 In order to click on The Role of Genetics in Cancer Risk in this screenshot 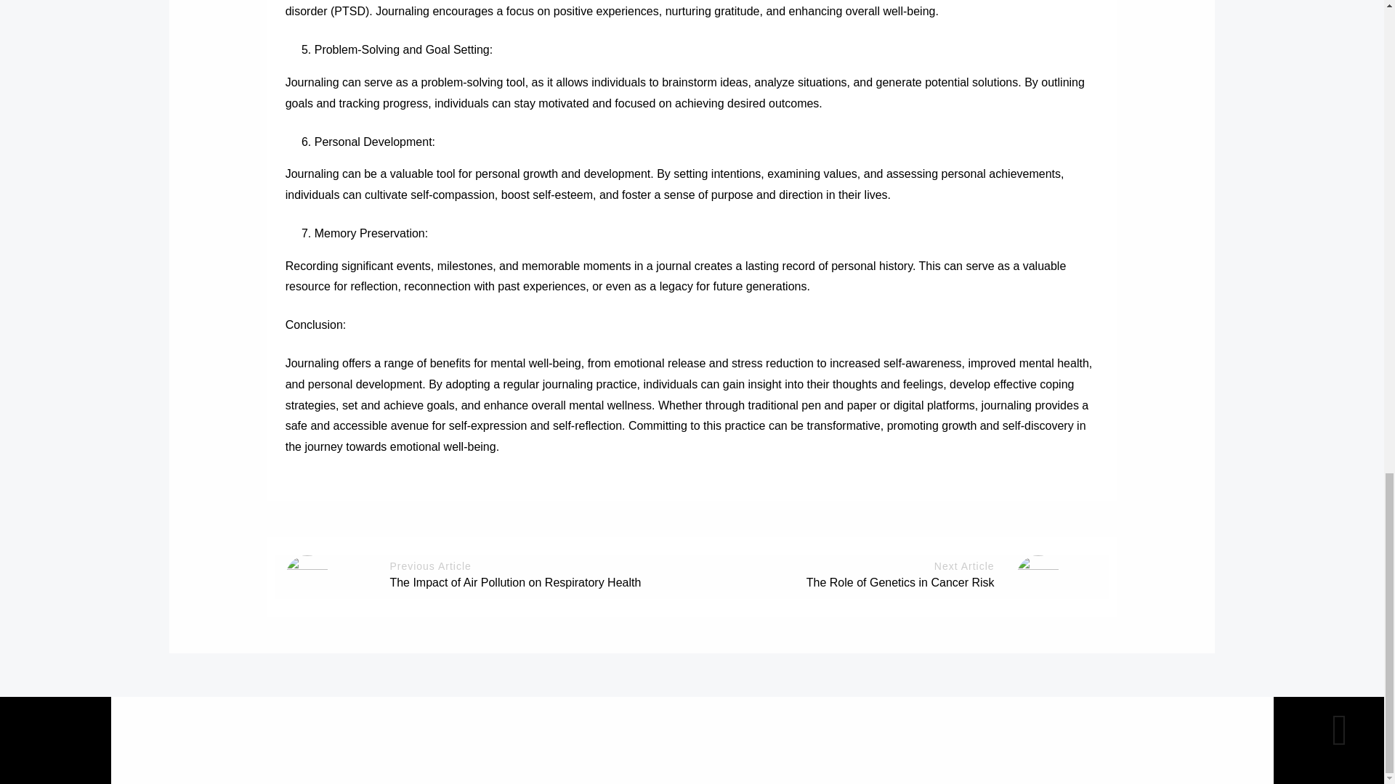, I will do `click(899, 582)`.